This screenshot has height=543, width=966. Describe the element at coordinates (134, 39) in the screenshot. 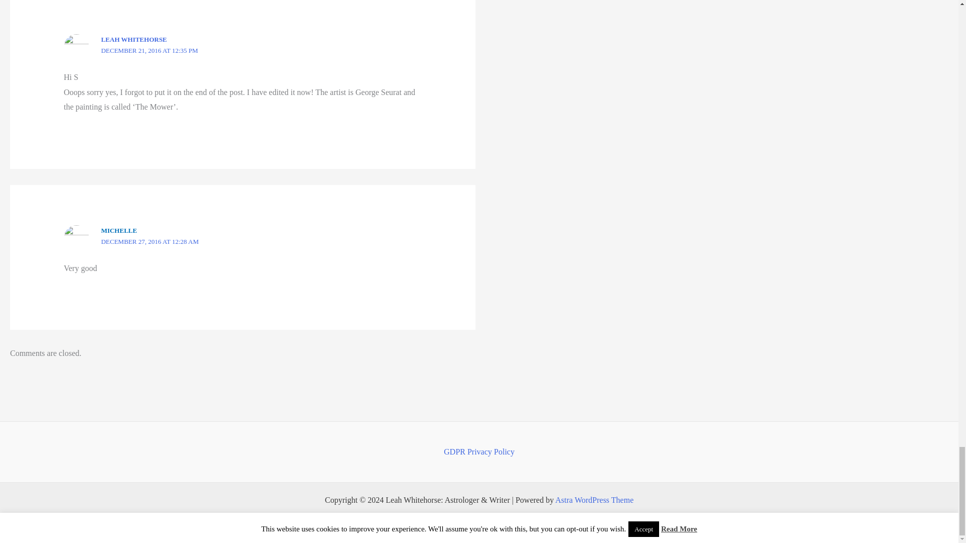

I see `LEAH WHITEHORSE` at that location.